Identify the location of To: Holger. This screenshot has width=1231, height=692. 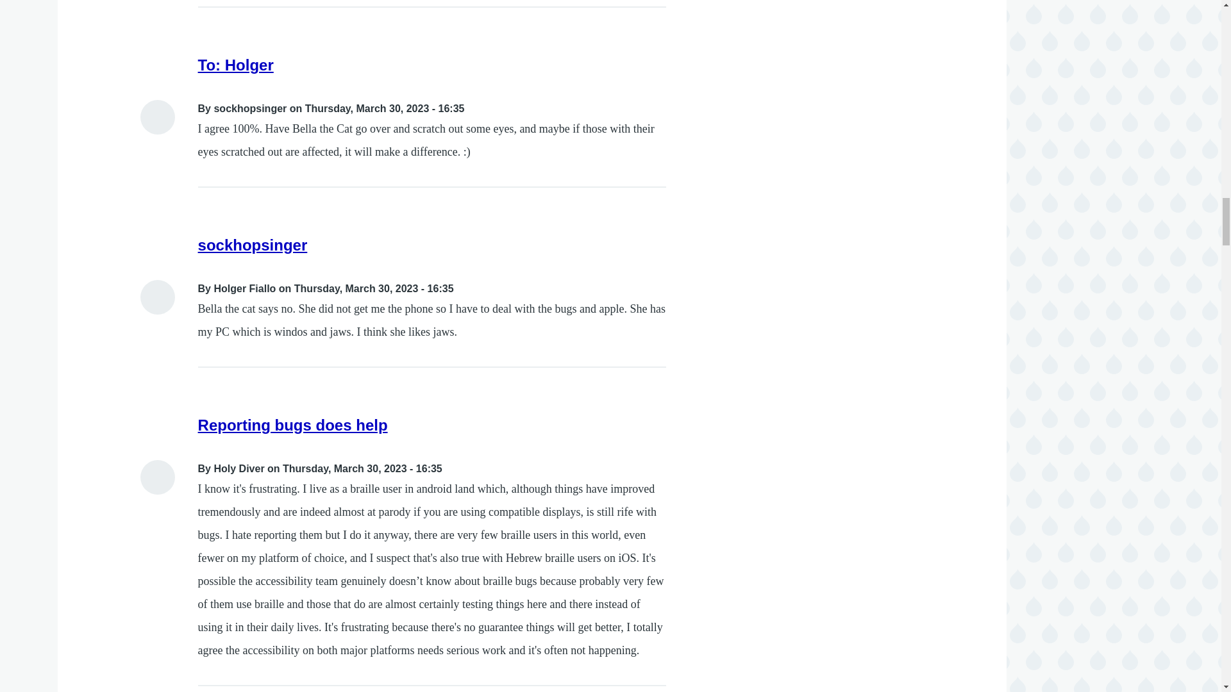
(236, 64).